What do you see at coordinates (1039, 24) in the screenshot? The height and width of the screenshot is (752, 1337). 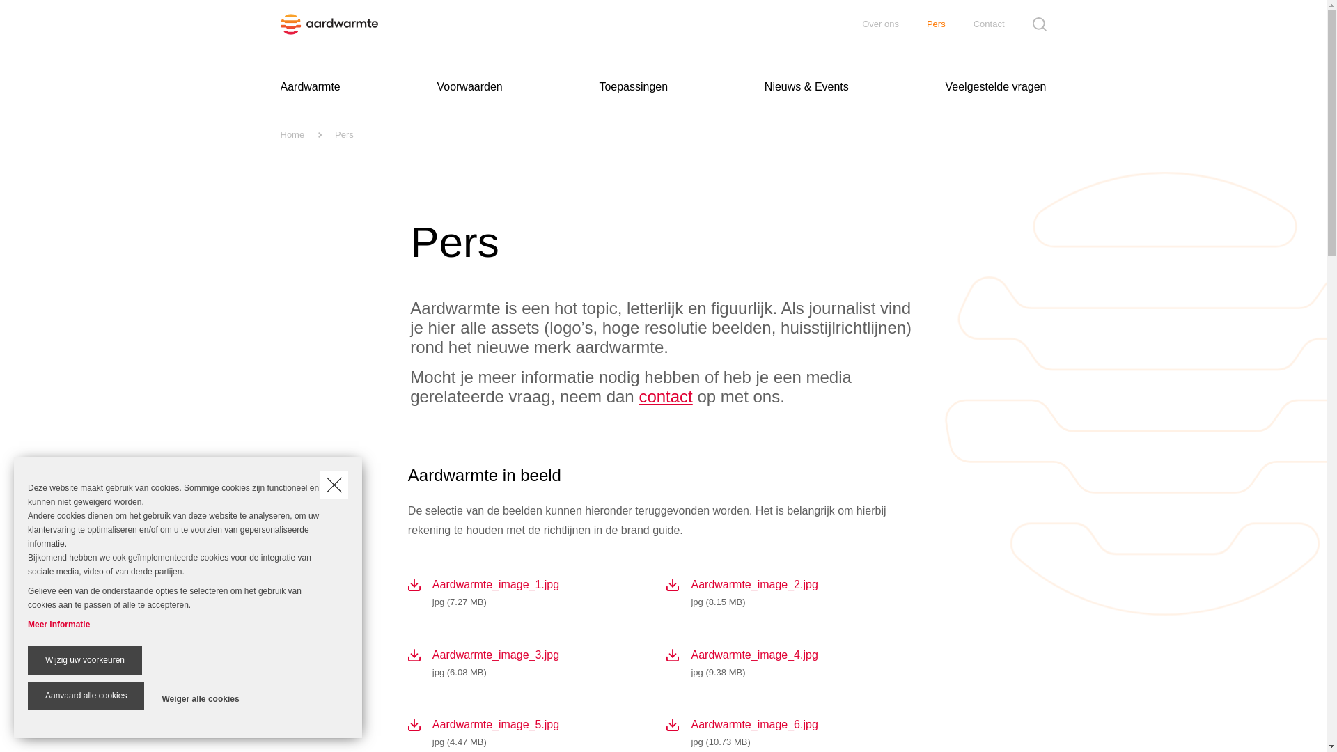 I see `Zoeken` at bounding box center [1039, 24].